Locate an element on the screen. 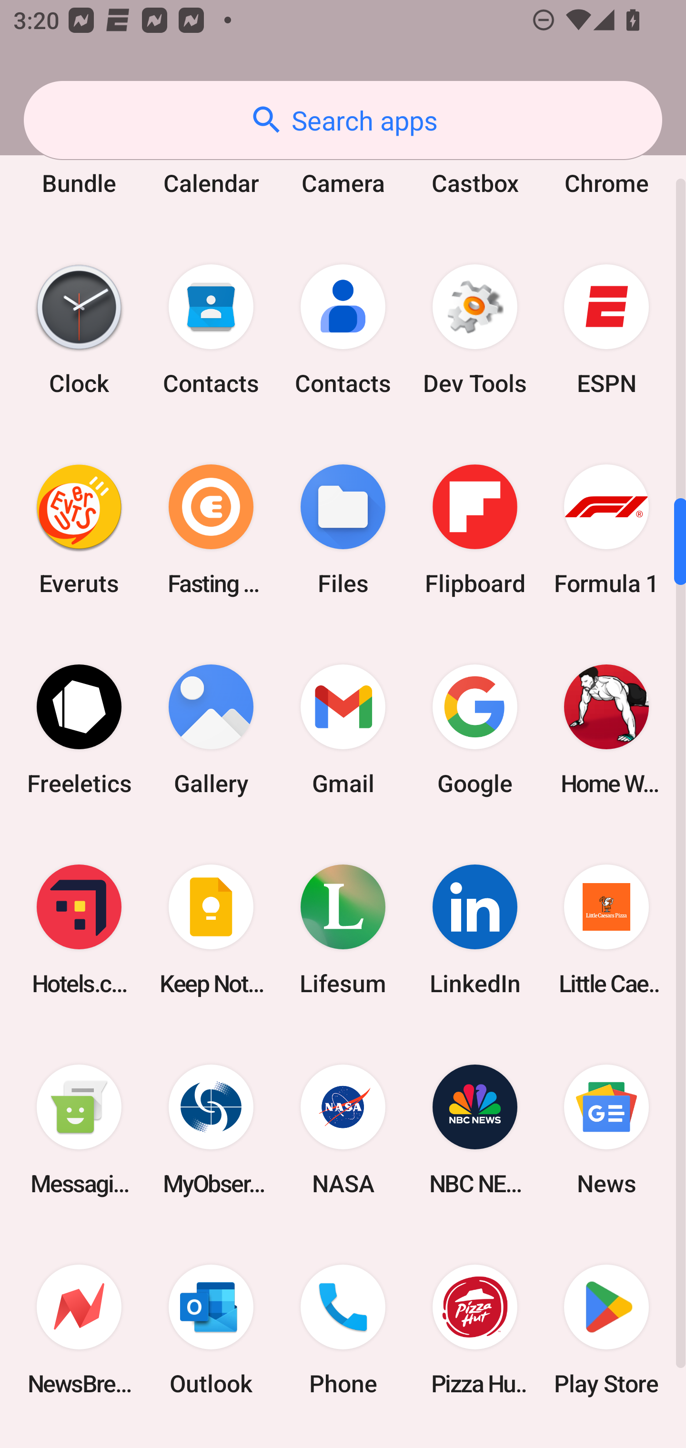  Fasting Coach is located at coordinates (211, 530).